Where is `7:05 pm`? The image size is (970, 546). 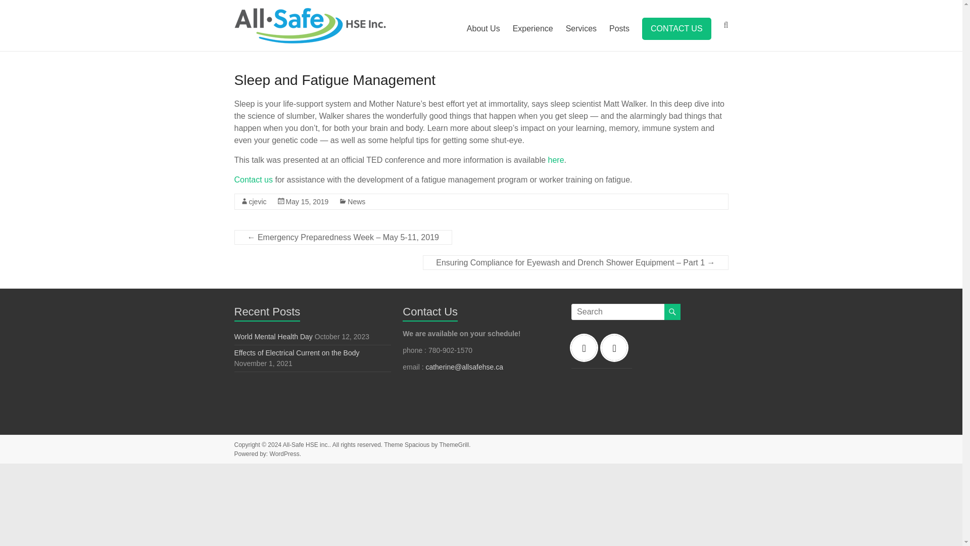 7:05 pm is located at coordinates (307, 201).